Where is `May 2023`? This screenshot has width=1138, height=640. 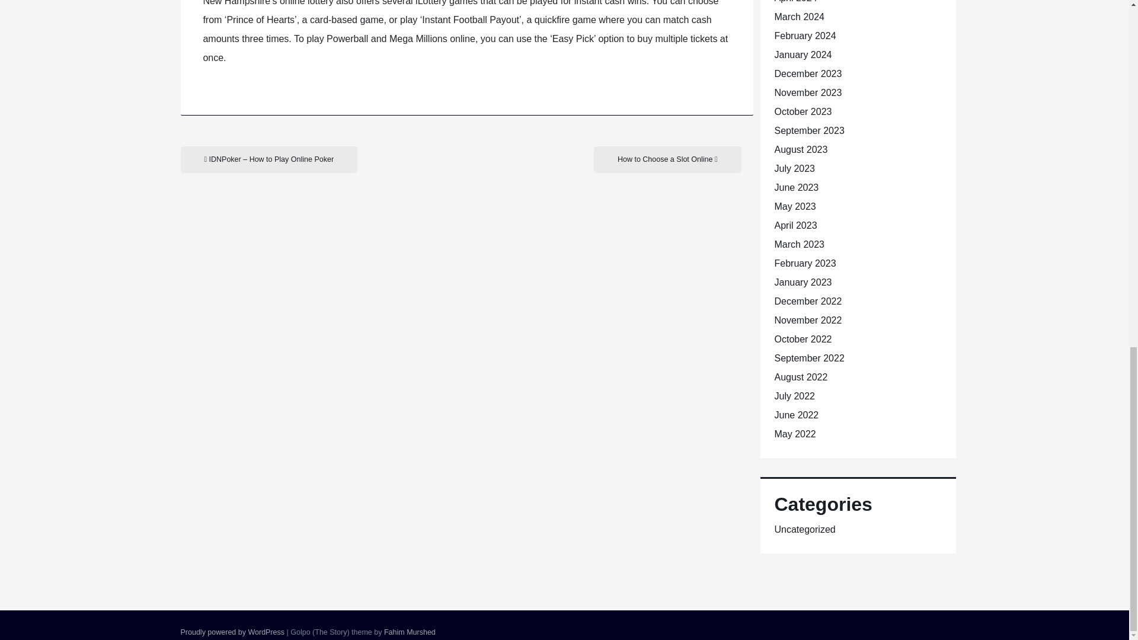
May 2023 is located at coordinates (794, 206).